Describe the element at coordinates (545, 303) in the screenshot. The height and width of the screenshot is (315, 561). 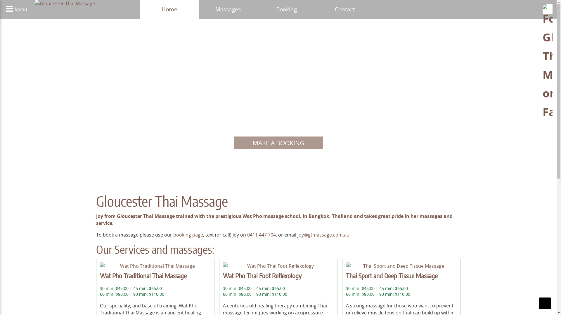
I see `Scroll To Top` at that location.